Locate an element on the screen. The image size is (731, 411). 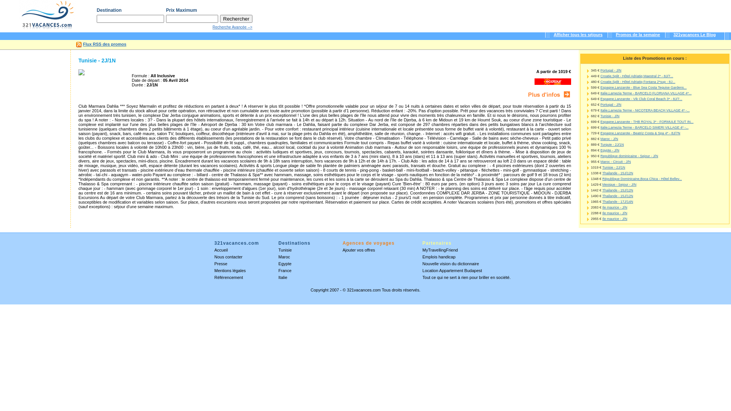
Egypte - J/N is located at coordinates (610, 150).